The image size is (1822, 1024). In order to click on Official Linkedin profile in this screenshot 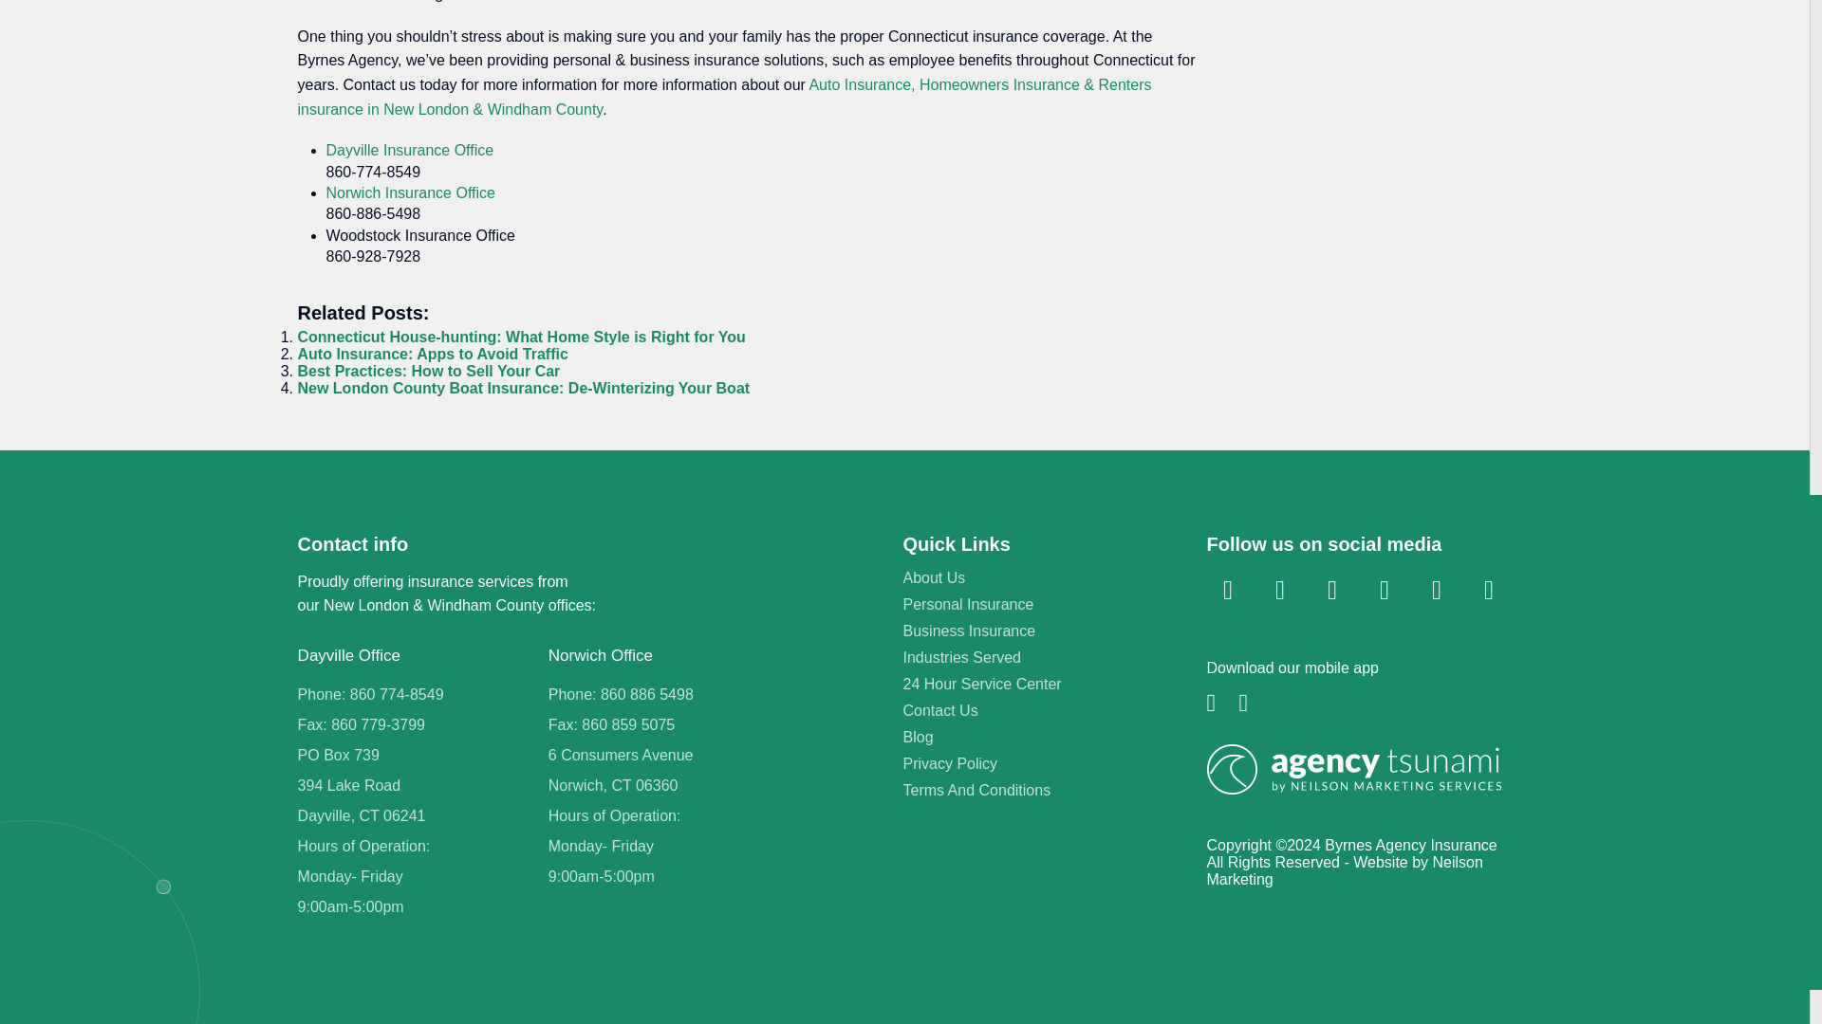, I will do `click(1279, 590)`.